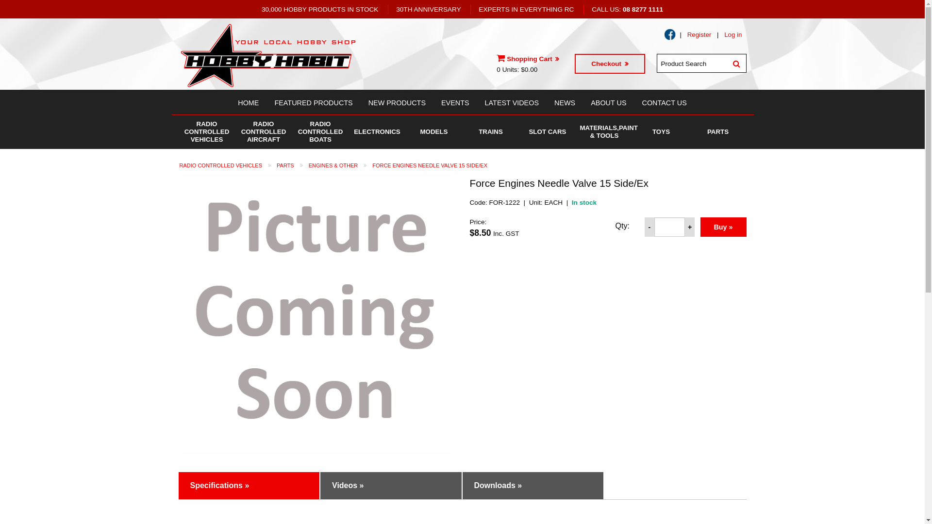 The height and width of the screenshot is (524, 932). Describe the element at coordinates (314, 102) in the screenshot. I see `FEATURED PRODUCTS` at that location.